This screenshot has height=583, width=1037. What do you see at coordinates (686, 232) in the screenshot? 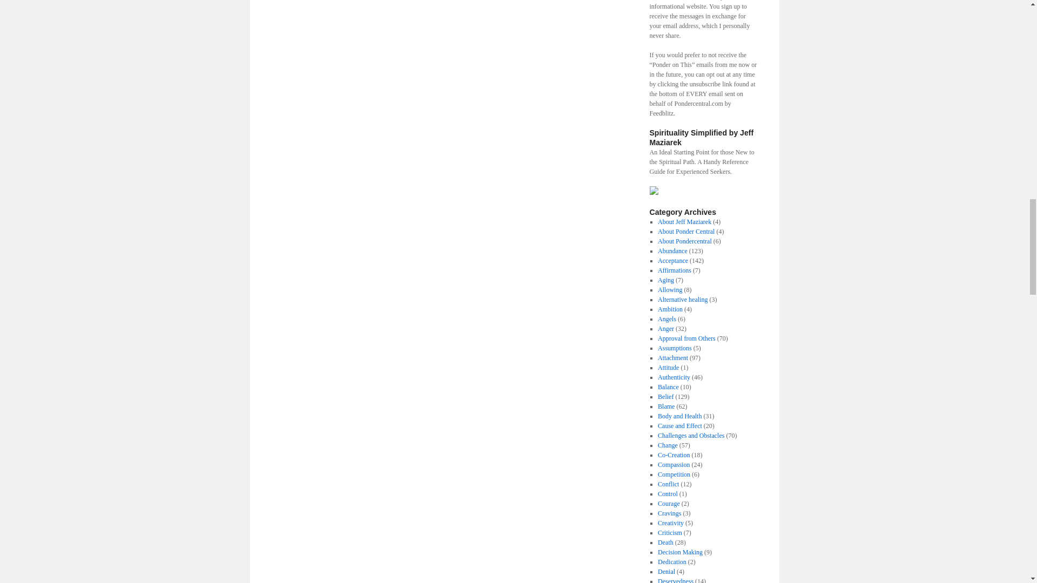
I see `About Ponder Central` at bounding box center [686, 232].